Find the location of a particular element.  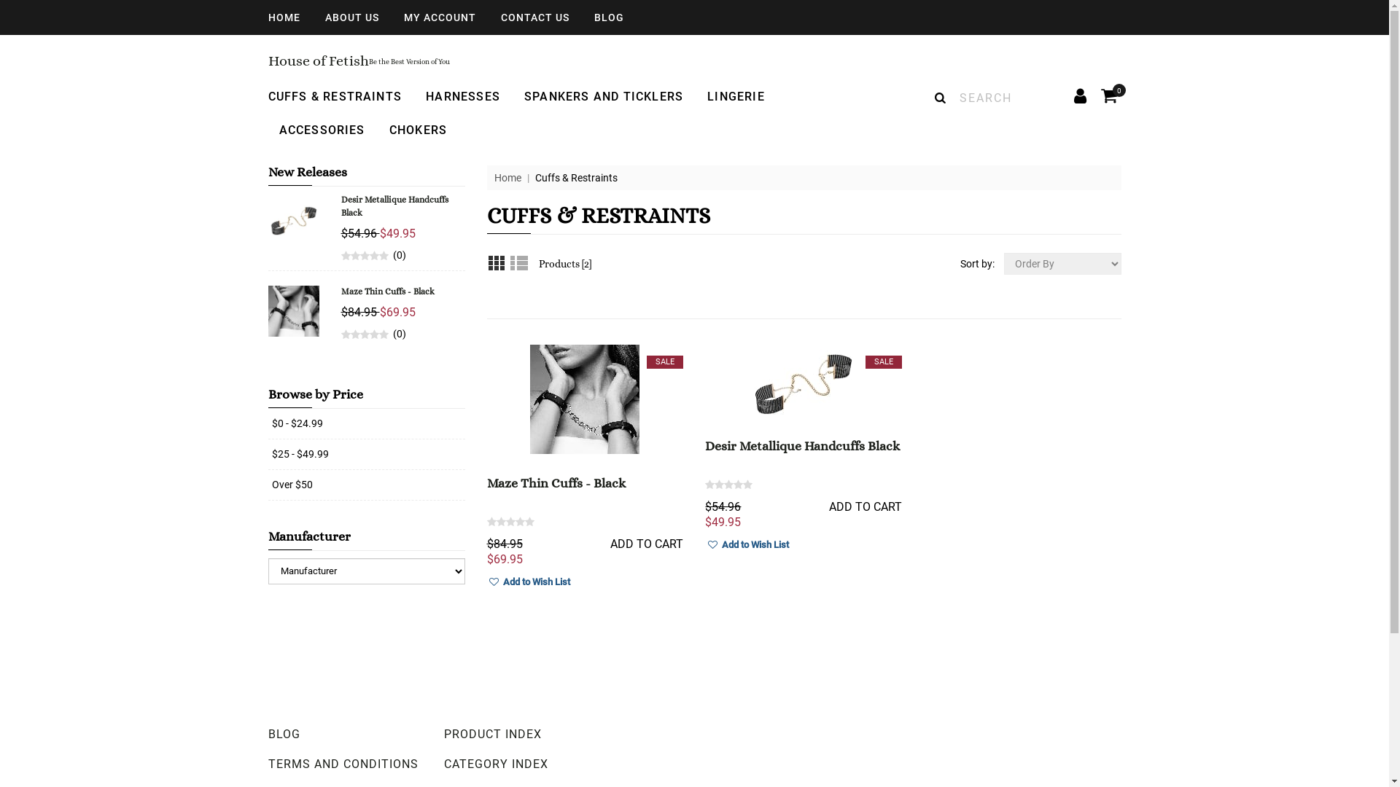

PRODUCT INDEX is located at coordinates (518, 735).